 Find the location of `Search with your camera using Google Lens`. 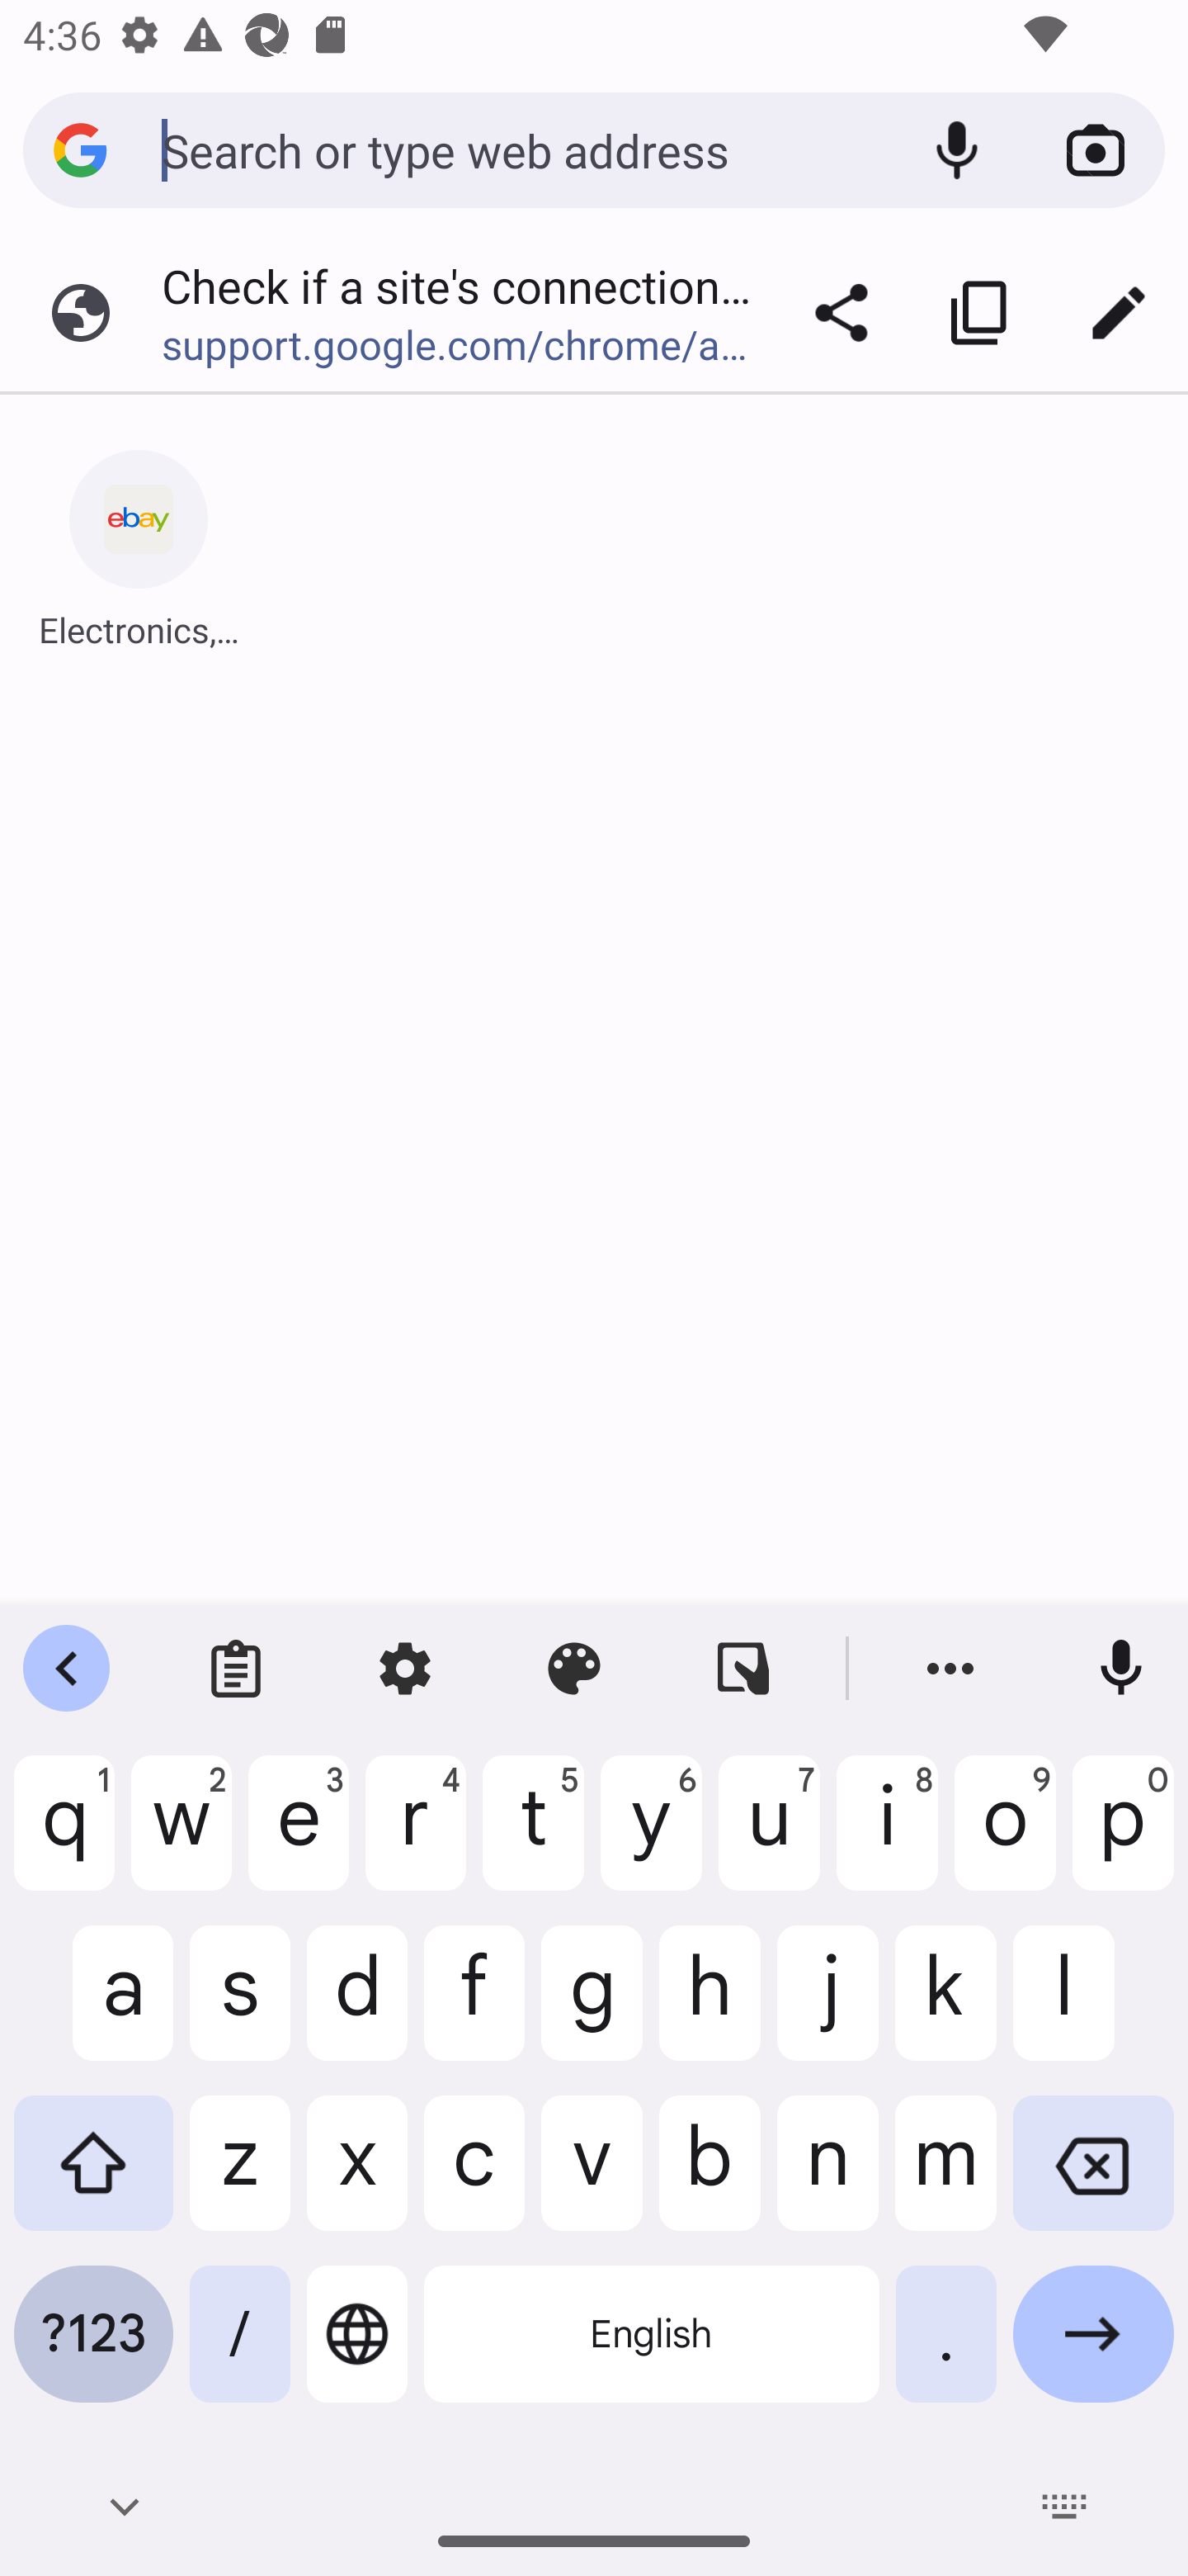

Search with your camera using Google Lens is located at coordinates (1096, 150).